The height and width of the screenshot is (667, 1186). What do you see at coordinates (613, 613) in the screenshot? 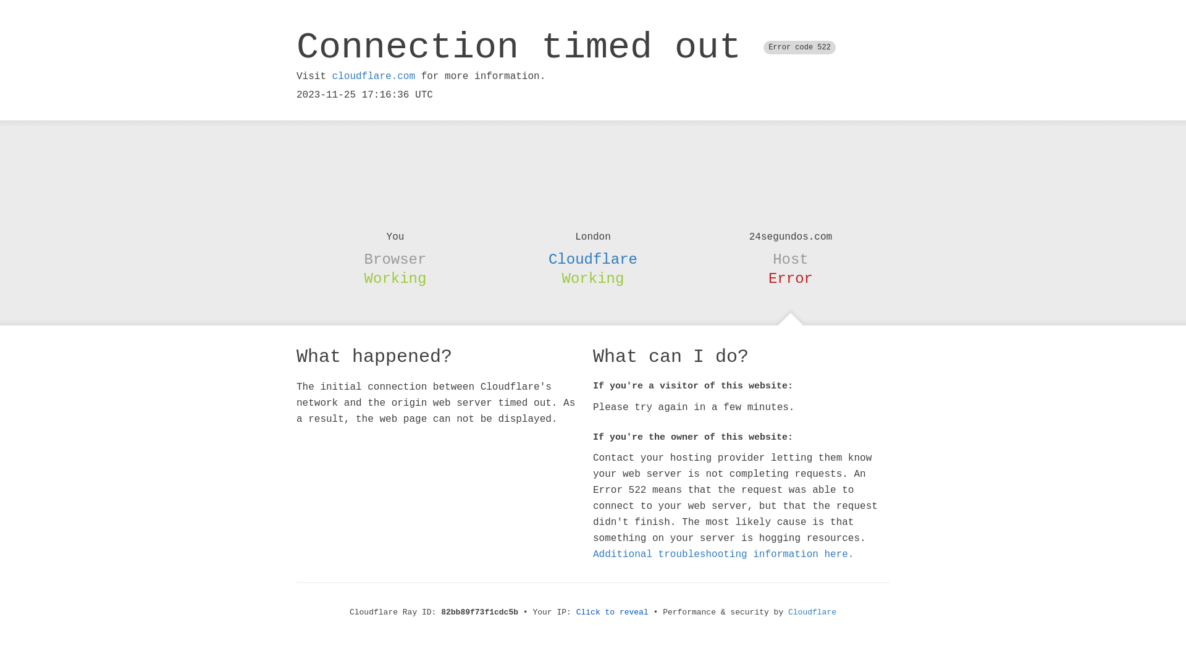
I see `Click to reveal` at bounding box center [613, 613].